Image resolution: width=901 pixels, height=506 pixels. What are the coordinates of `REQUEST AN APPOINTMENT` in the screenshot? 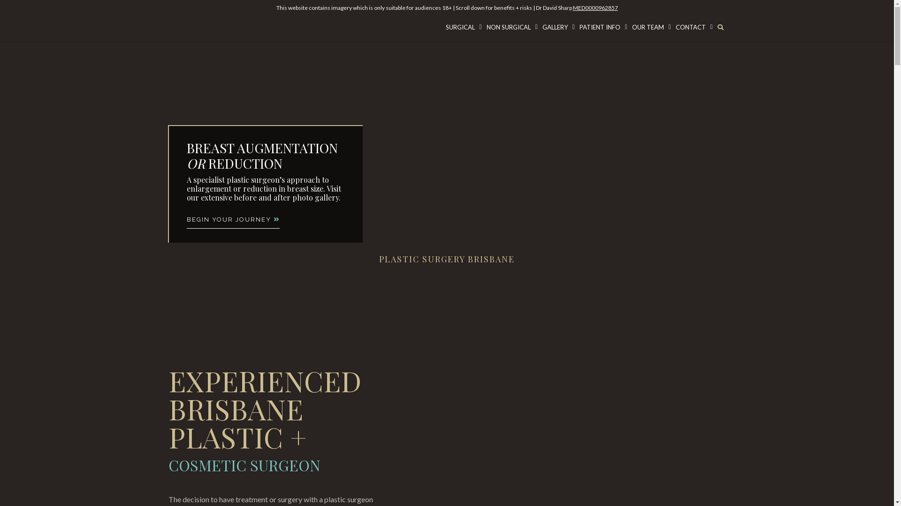 It's located at (678, 23).